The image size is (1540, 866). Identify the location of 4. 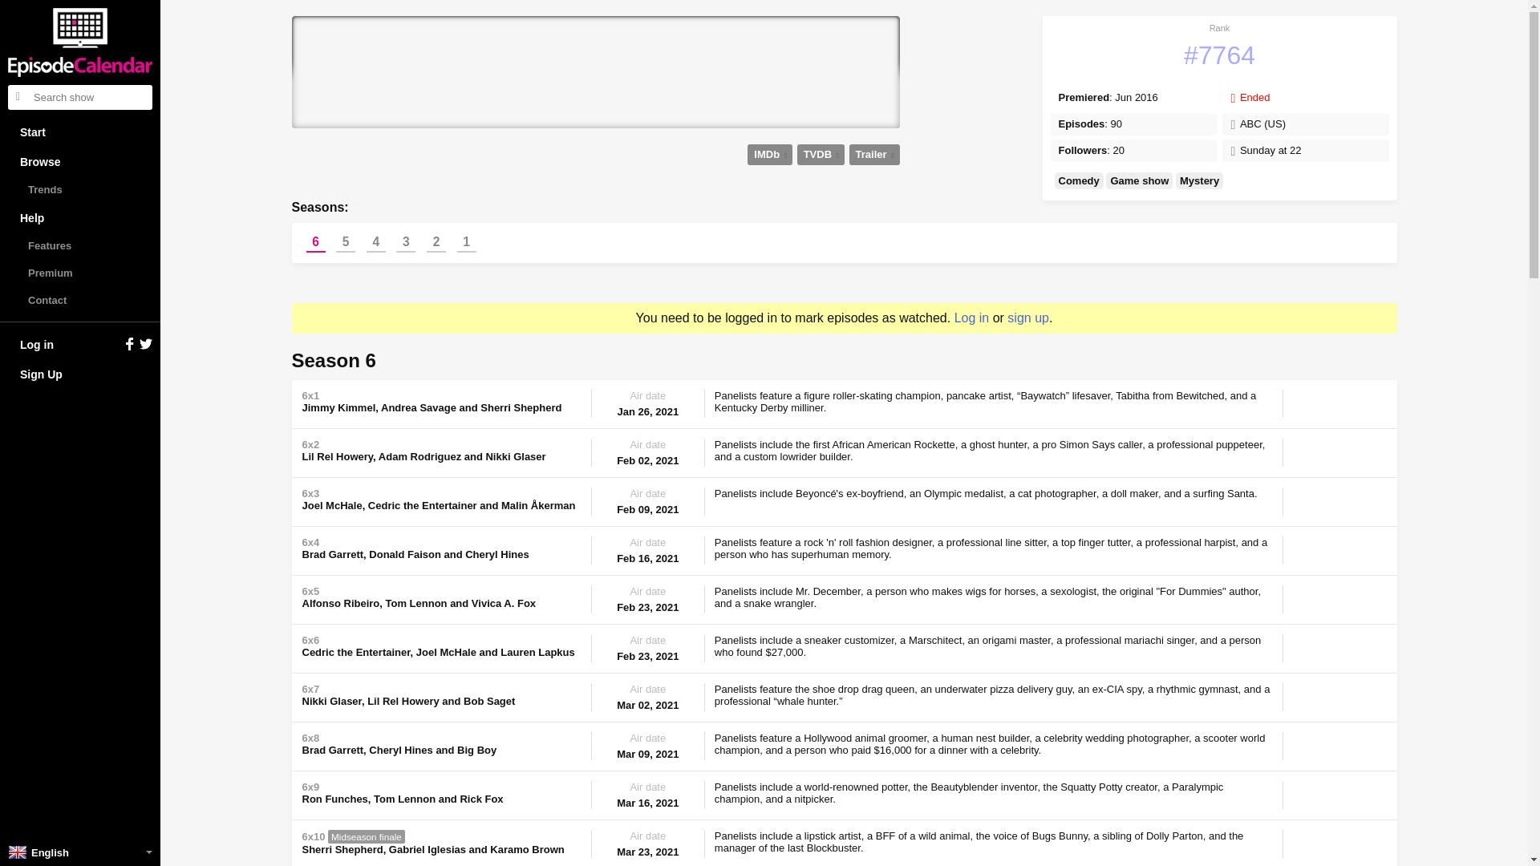
(375, 242).